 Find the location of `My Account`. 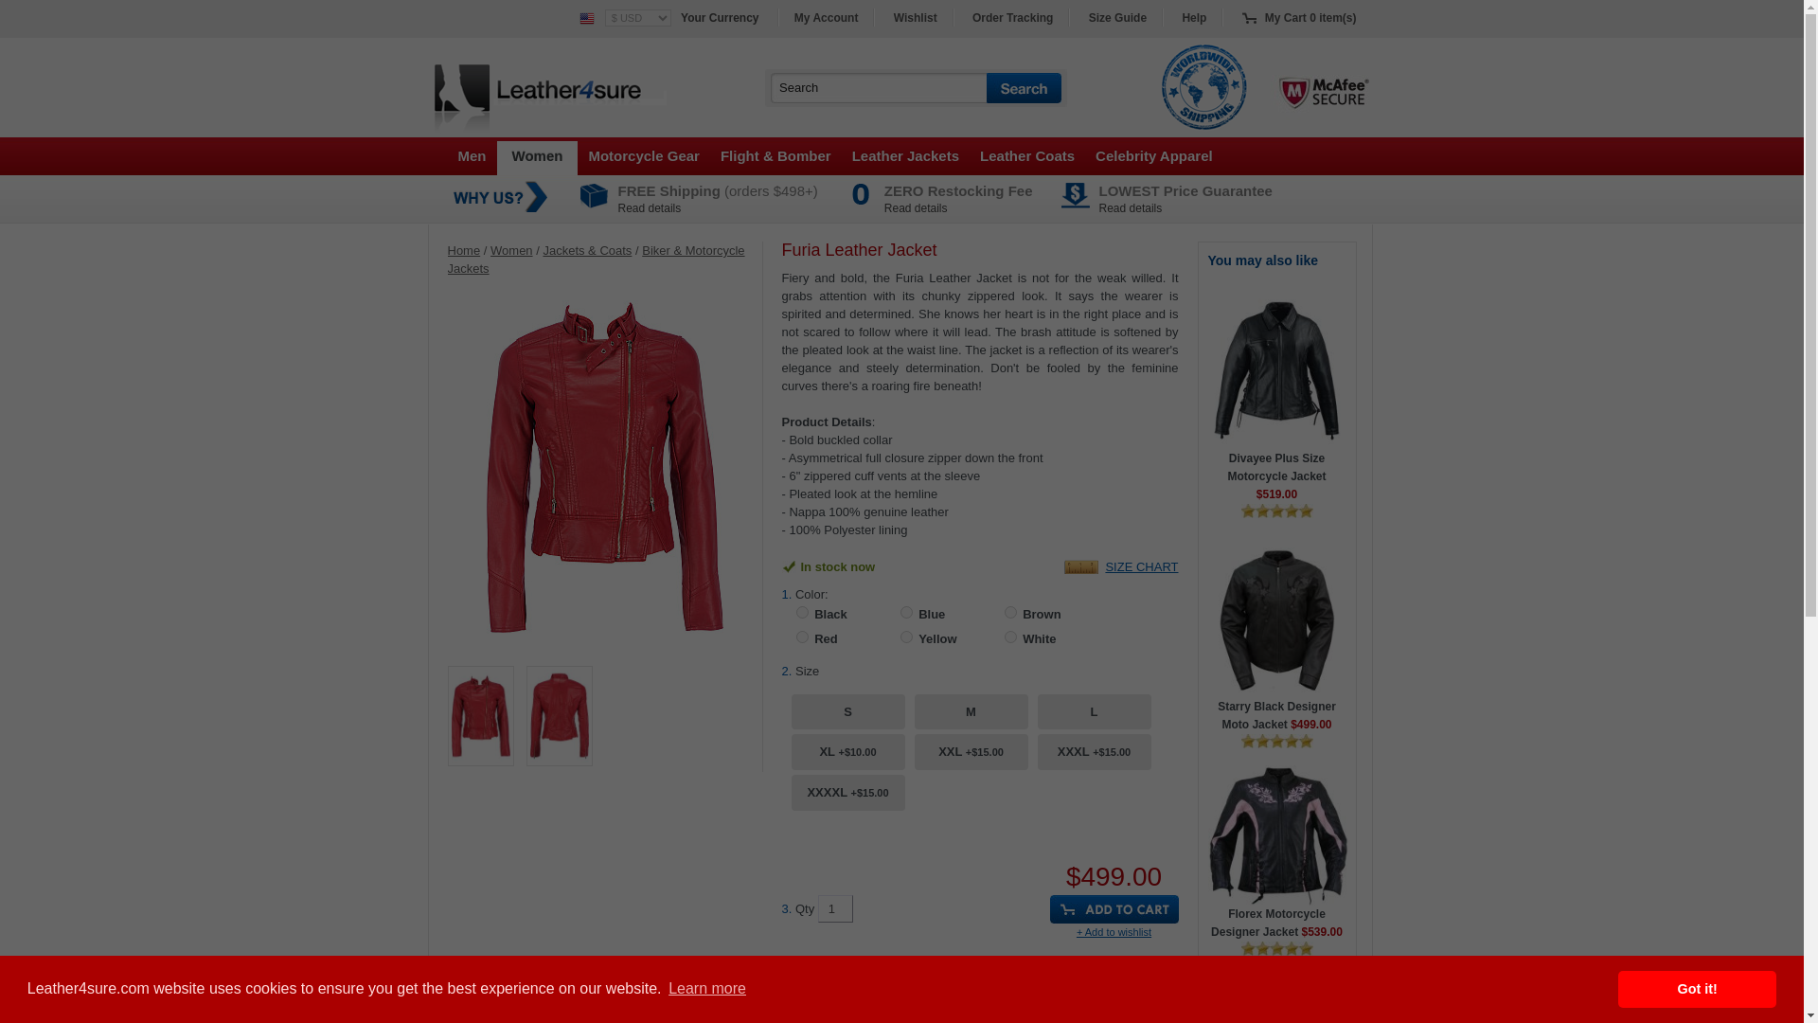

My Account is located at coordinates (826, 17).